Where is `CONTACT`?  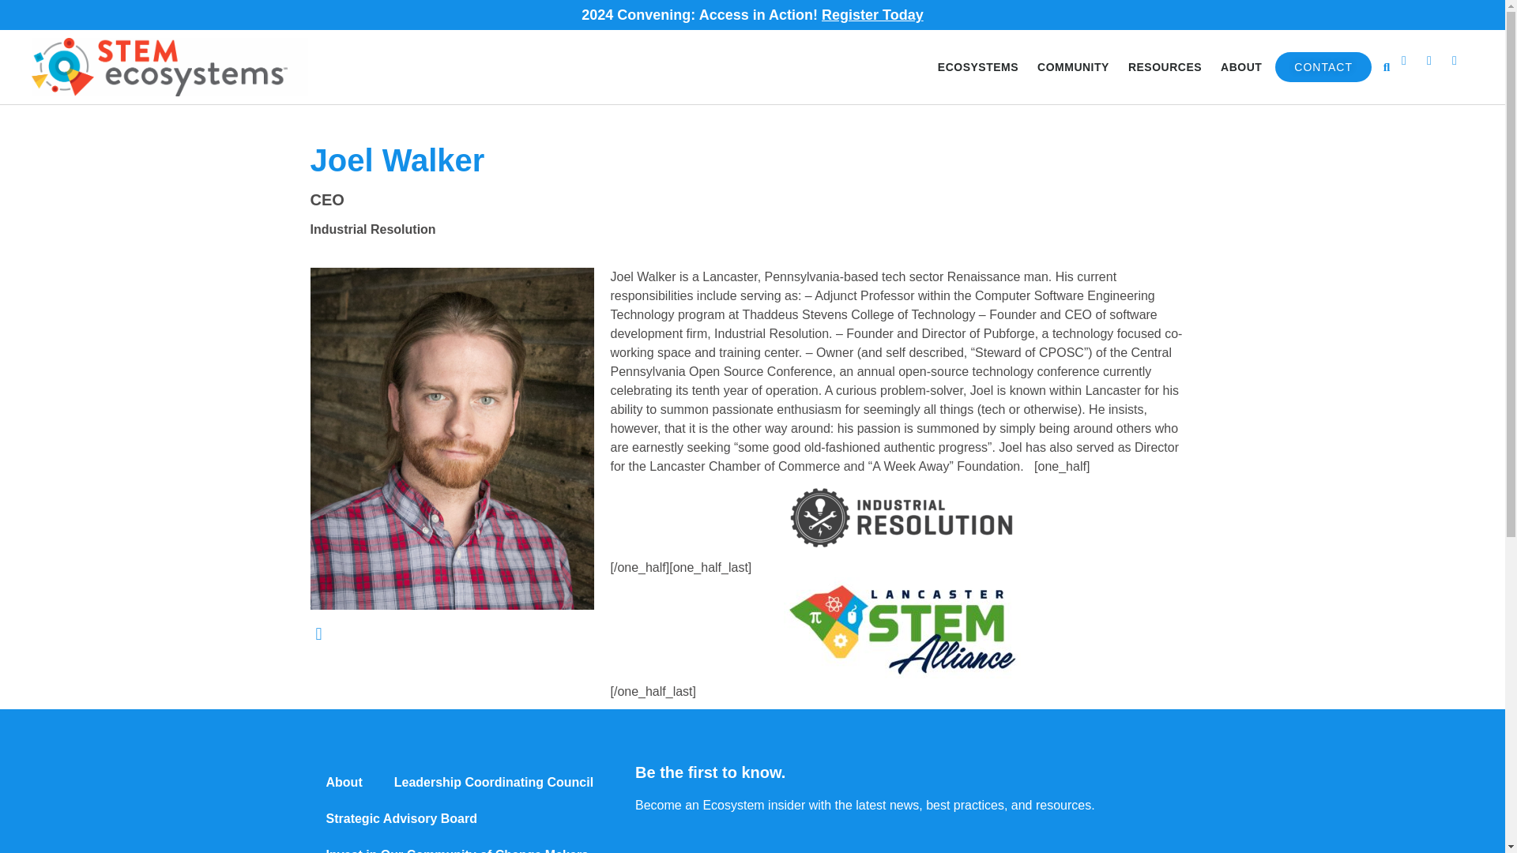 CONTACT is located at coordinates (1323, 66).